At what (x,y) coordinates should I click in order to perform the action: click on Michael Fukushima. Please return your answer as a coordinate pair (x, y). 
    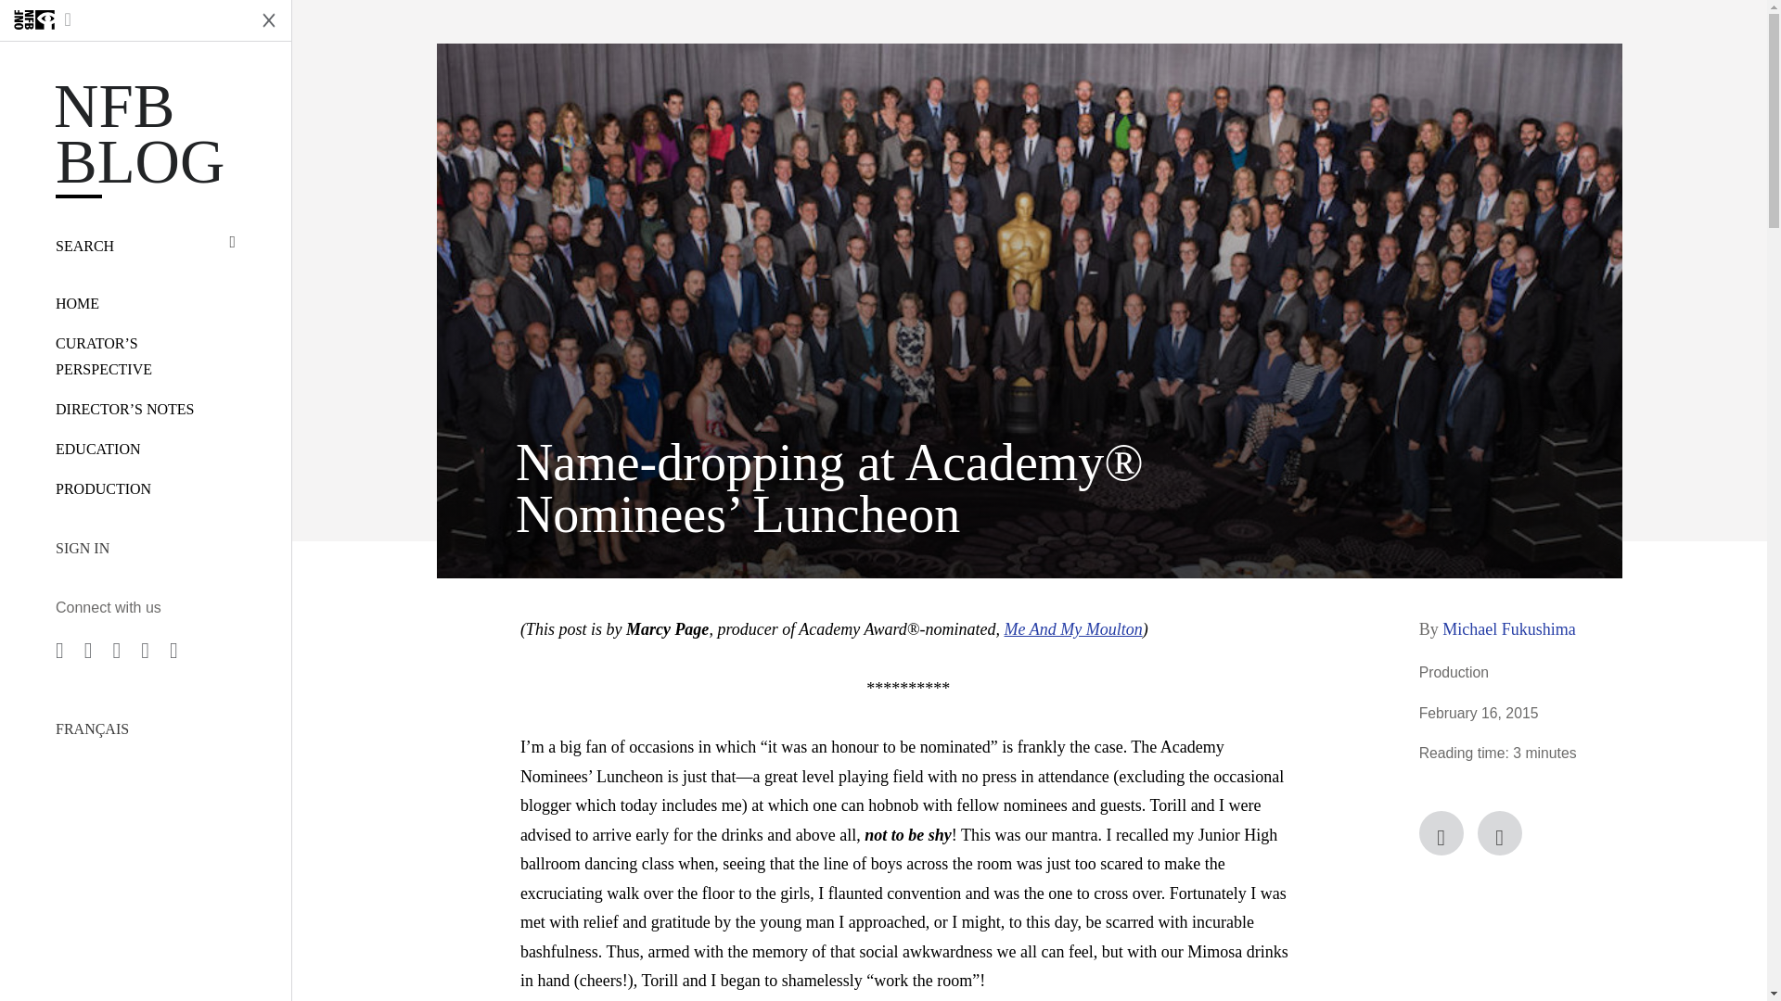
    Looking at the image, I should click on (1508, 628).